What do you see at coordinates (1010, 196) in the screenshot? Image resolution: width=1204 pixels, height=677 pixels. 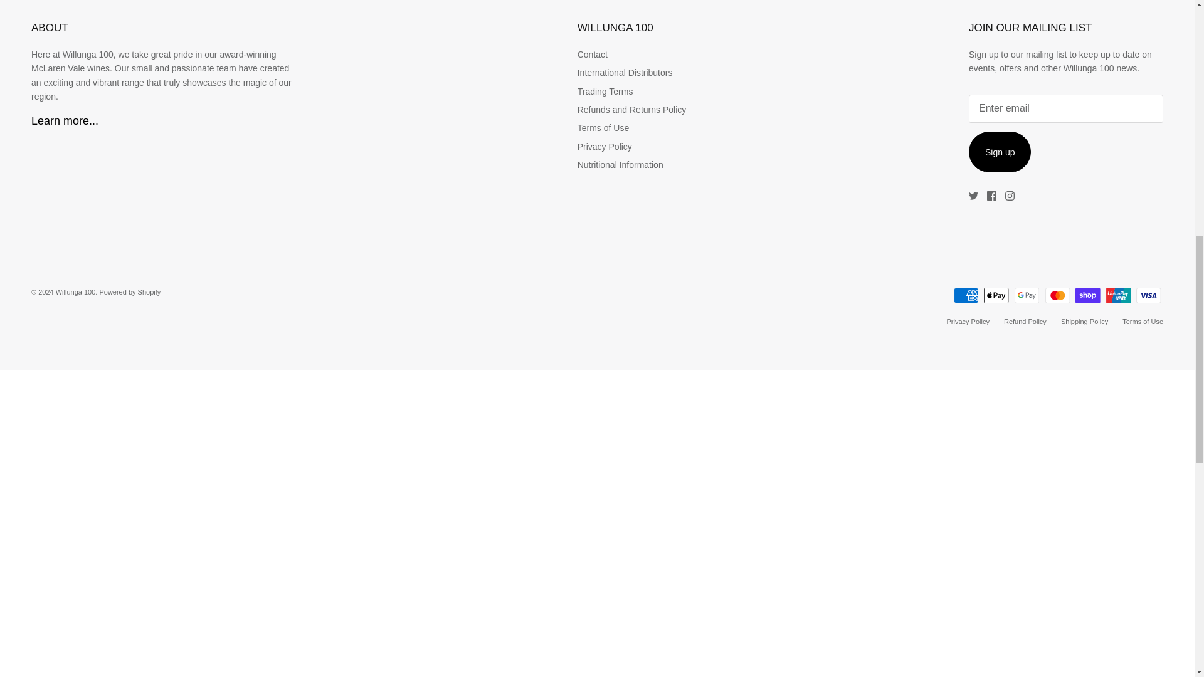 I see `Instagram` at bounding box center [1010, 196].